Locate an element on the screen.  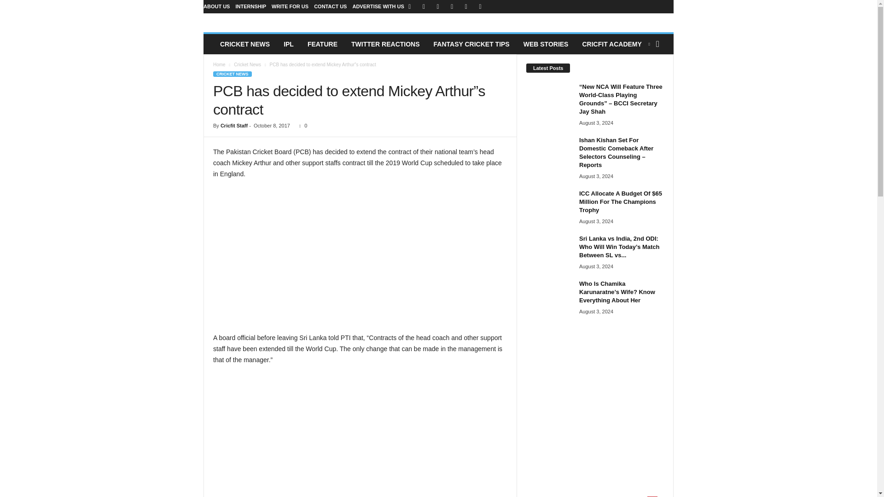
INTERNSHIP is located at coordinates (250, 6).